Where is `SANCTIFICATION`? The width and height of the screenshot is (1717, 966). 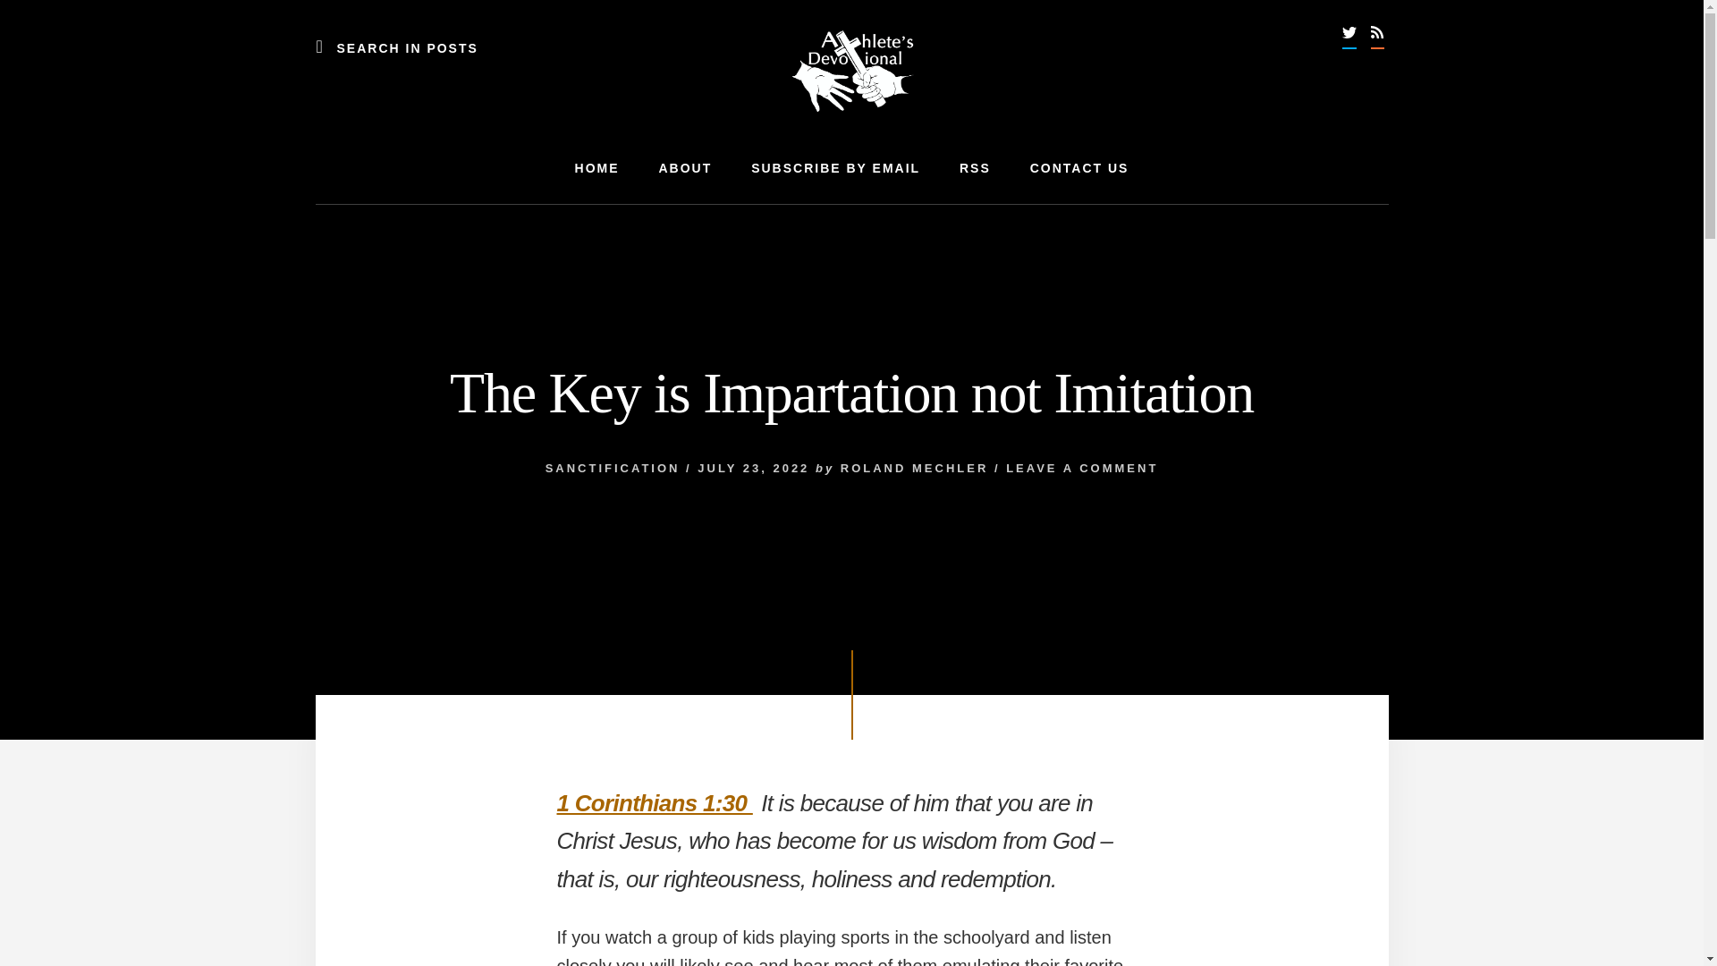
SANCTIFICATION is located at coordinates (613, 469).